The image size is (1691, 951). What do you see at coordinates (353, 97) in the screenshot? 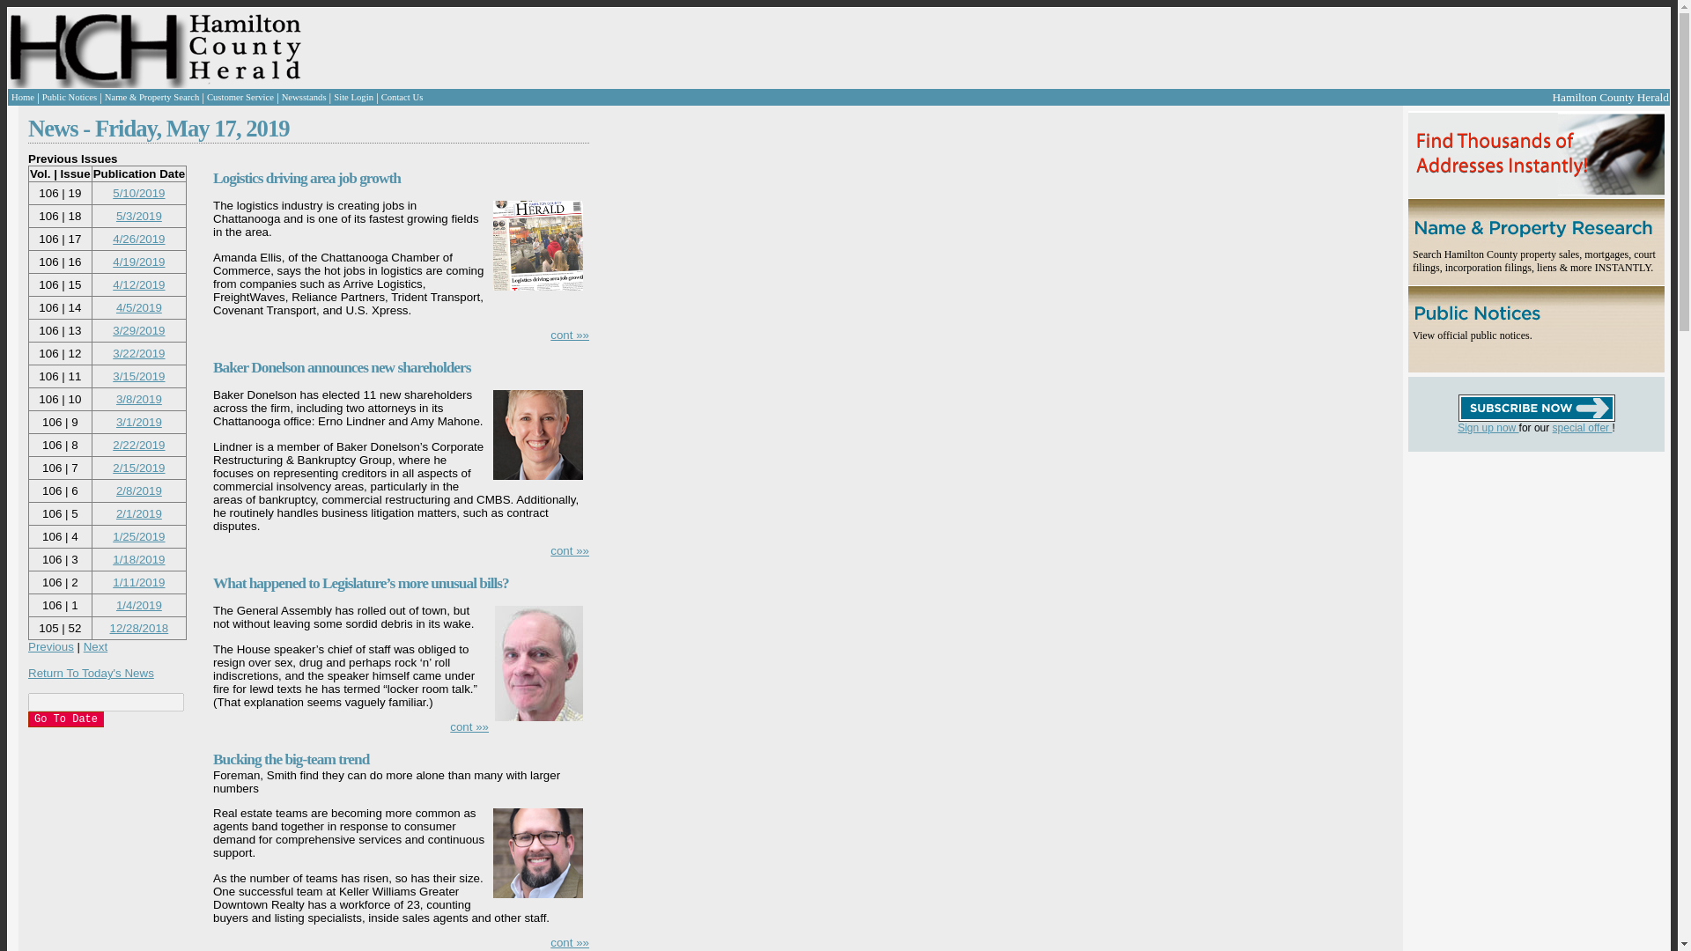
I see `Site Login` at bounding box center [353, 97].